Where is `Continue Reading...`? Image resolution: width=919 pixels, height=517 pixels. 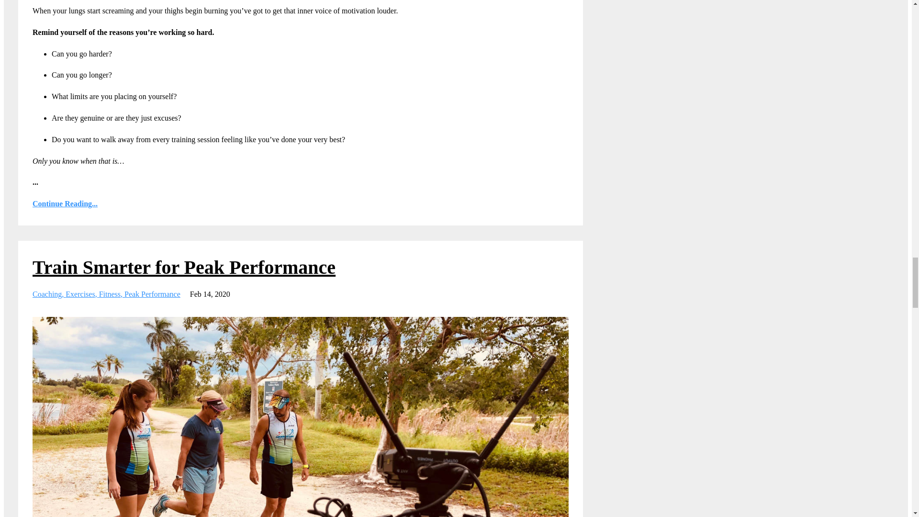 Continue Reading... is located at coordinates (301, 204).